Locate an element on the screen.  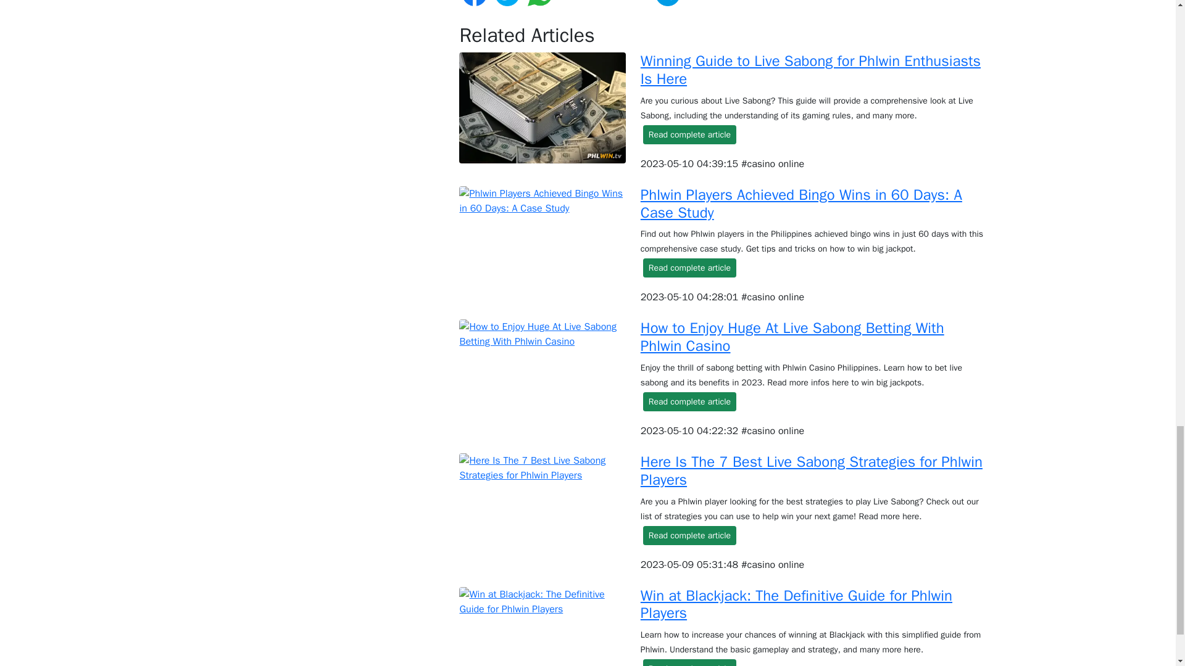
Read complete article is located at coordinates (689, 402).